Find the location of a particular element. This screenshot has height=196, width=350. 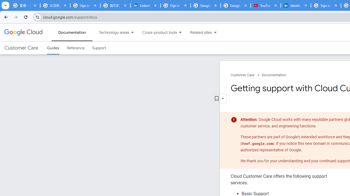

Open dropdown is located at coordinates (219, 99).